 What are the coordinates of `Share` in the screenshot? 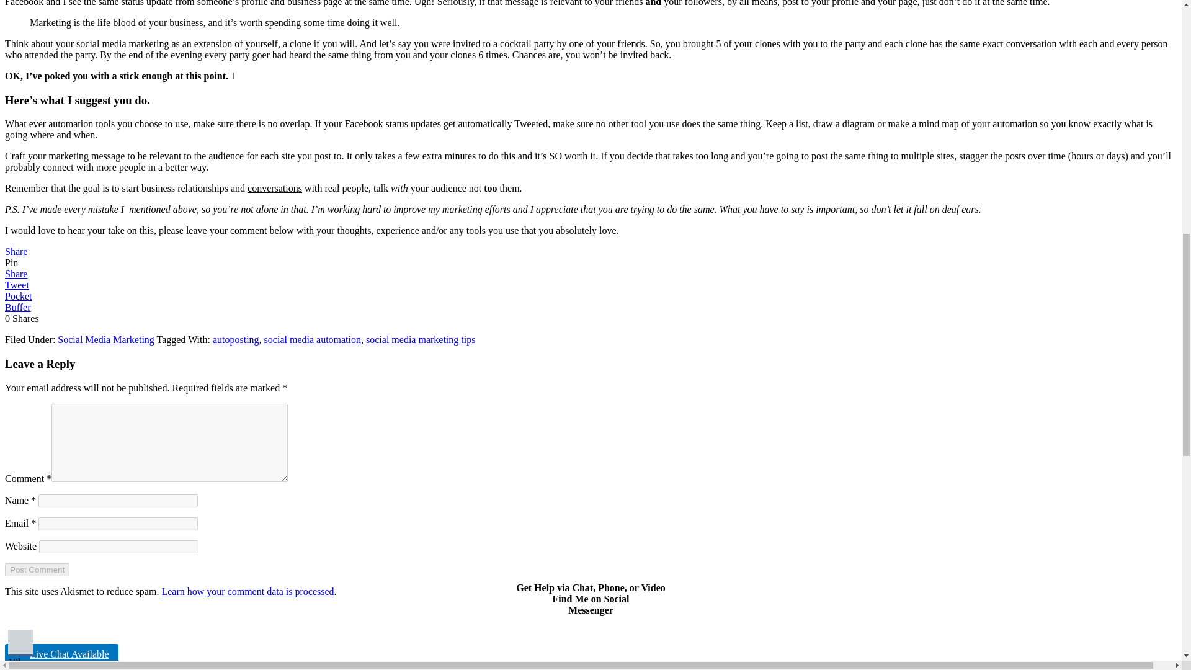 It's located at (16, 251).